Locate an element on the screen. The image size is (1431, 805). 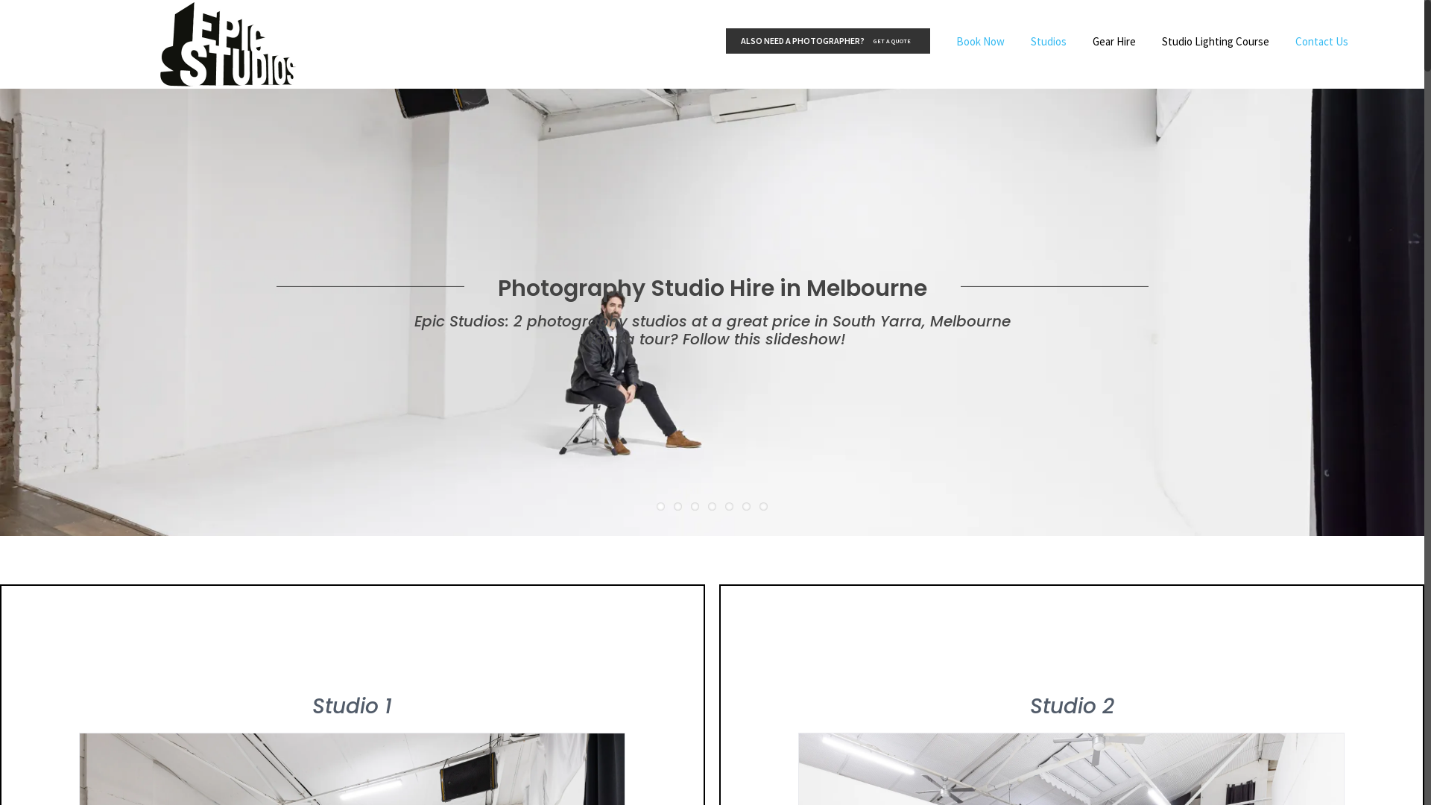
Book Now is located at coordinates (981, 41).